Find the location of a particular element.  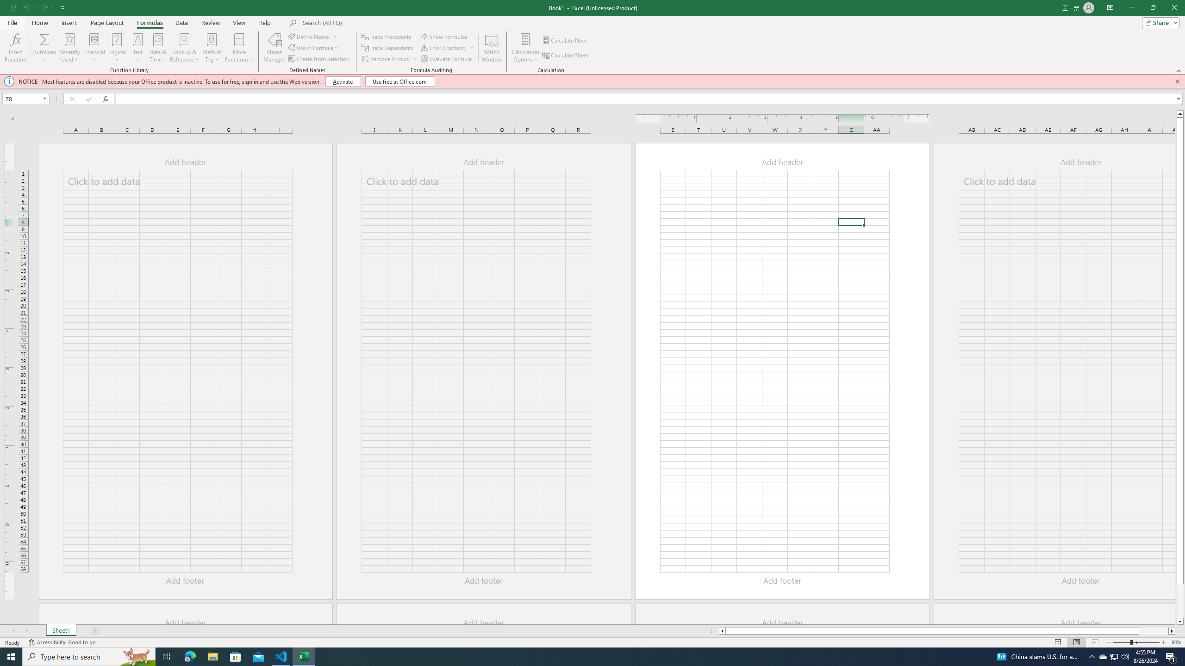

Remove Arrows is located at coordinates (390, 59).